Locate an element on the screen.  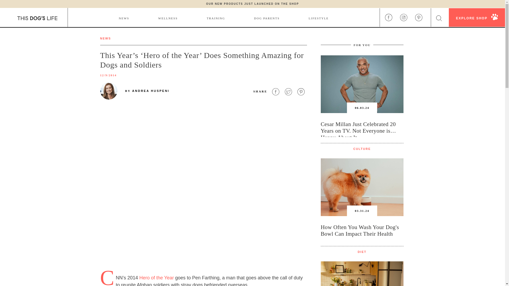
Go to the News category archives. is located at coordinates (106, 38).